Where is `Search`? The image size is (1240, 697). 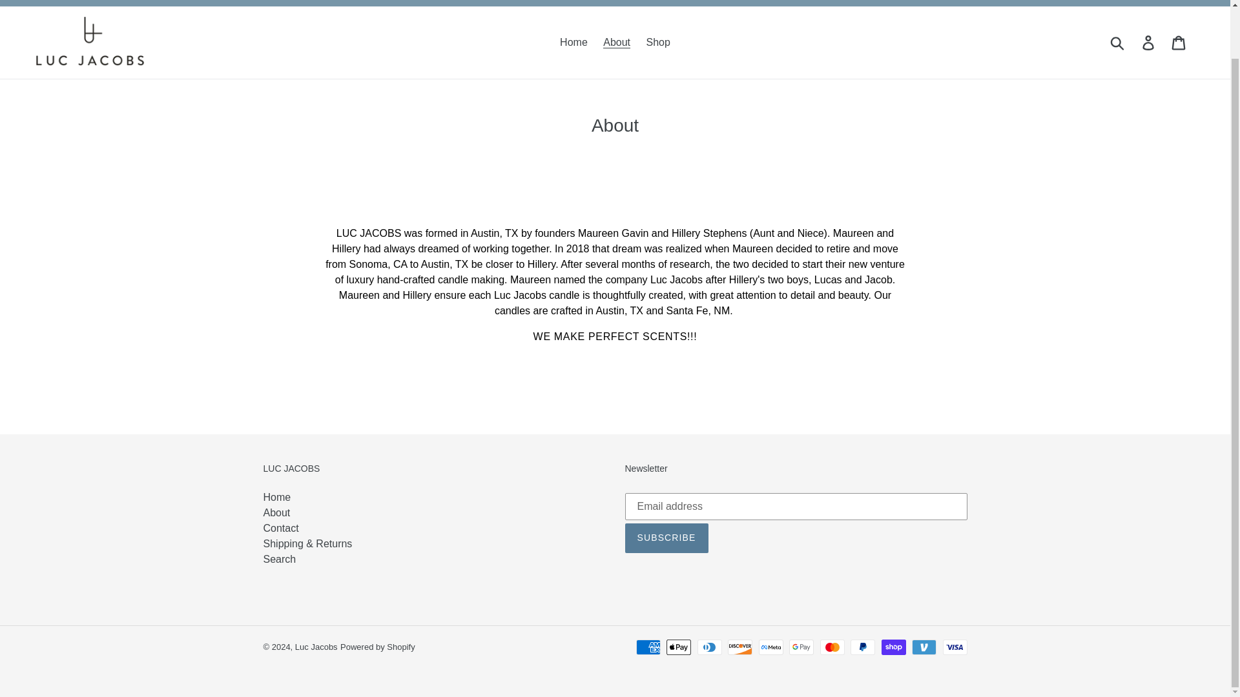 Search is located at coordinates (279, 559).